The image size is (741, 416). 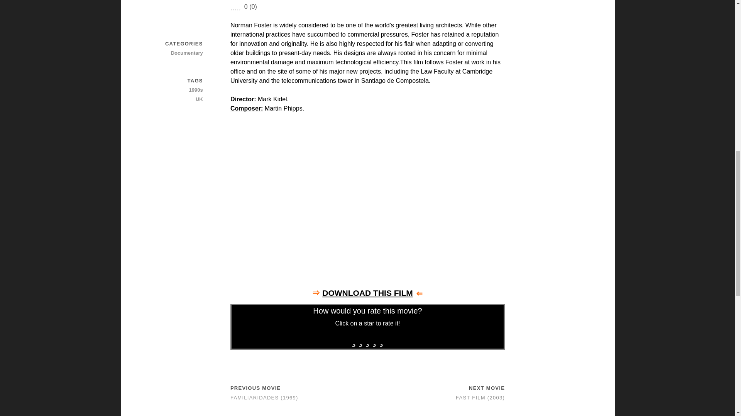 What do you see at coordinates (176, 53) in the screenshot?
I see `View all posts in Documentary` at bounding box center [176, 53].